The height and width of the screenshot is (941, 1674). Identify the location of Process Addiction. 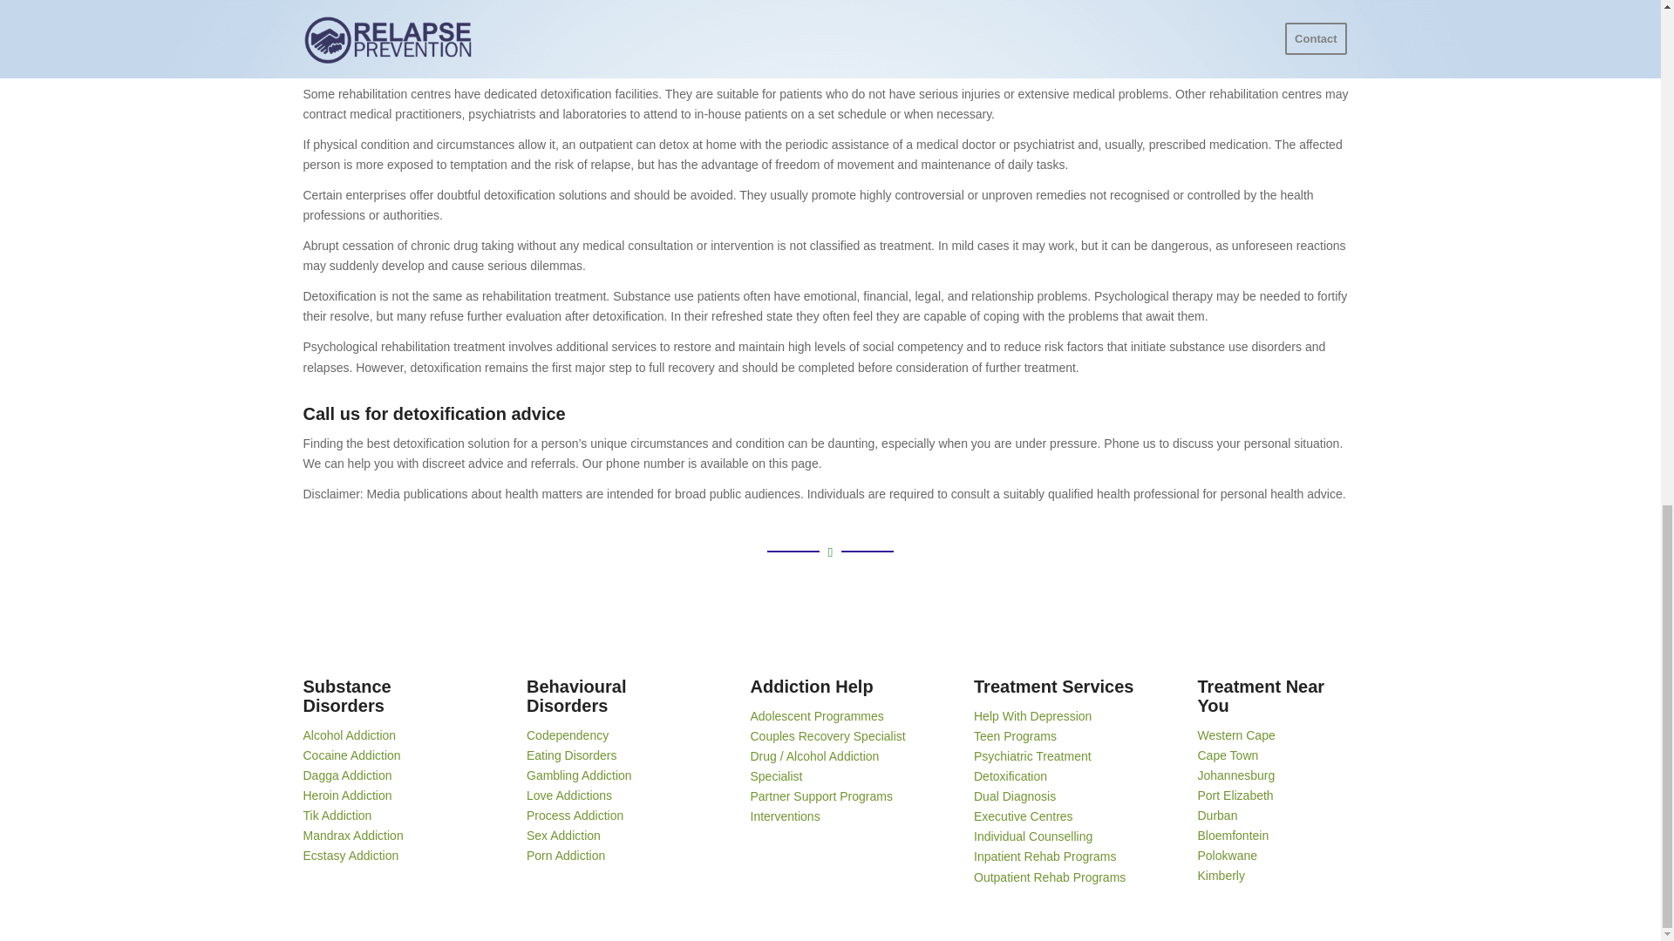
(575, 815).